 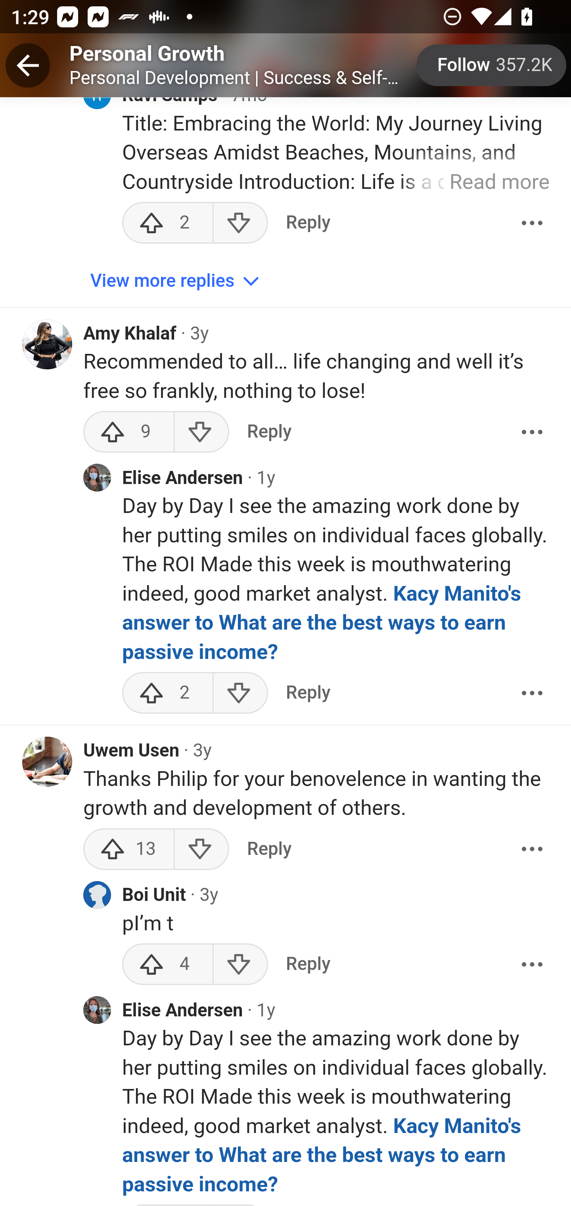 I want to click on Uwem Usen, so click(x=132, y=751).